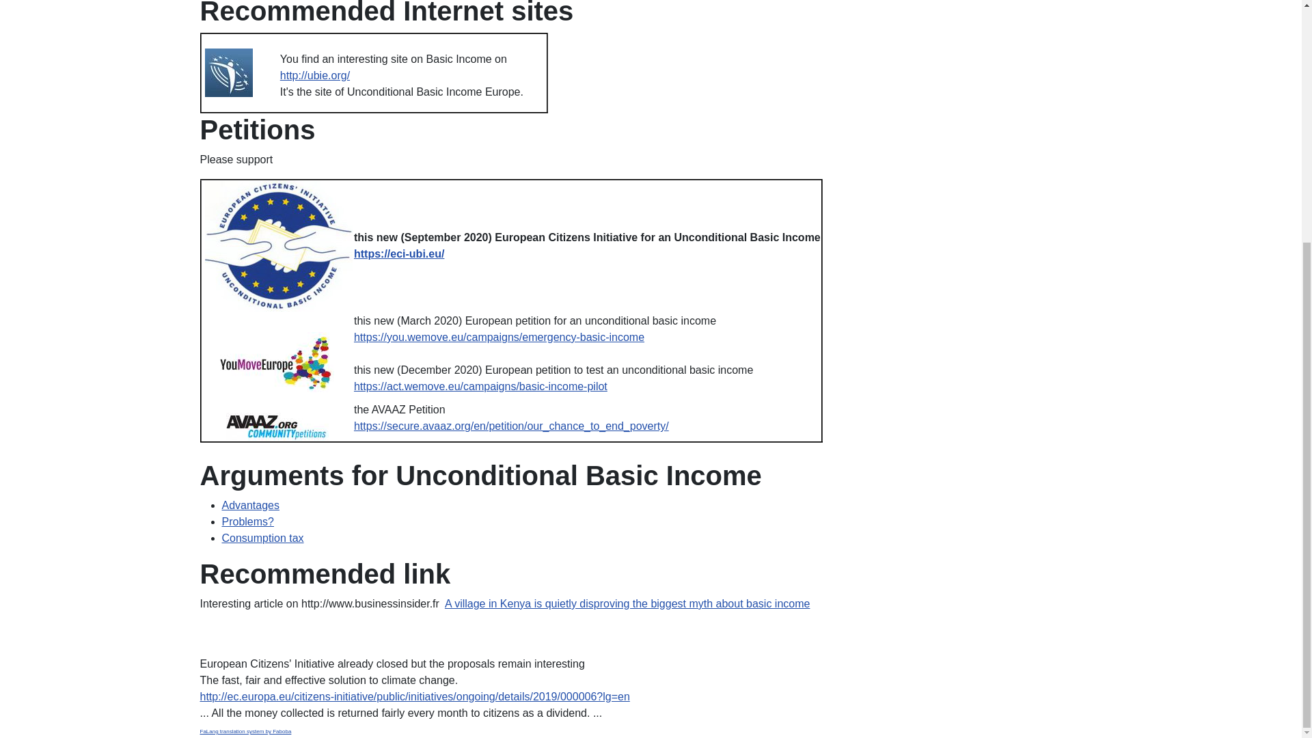  I want to click on FaLang translation system by Faboba, so click(245, 731).